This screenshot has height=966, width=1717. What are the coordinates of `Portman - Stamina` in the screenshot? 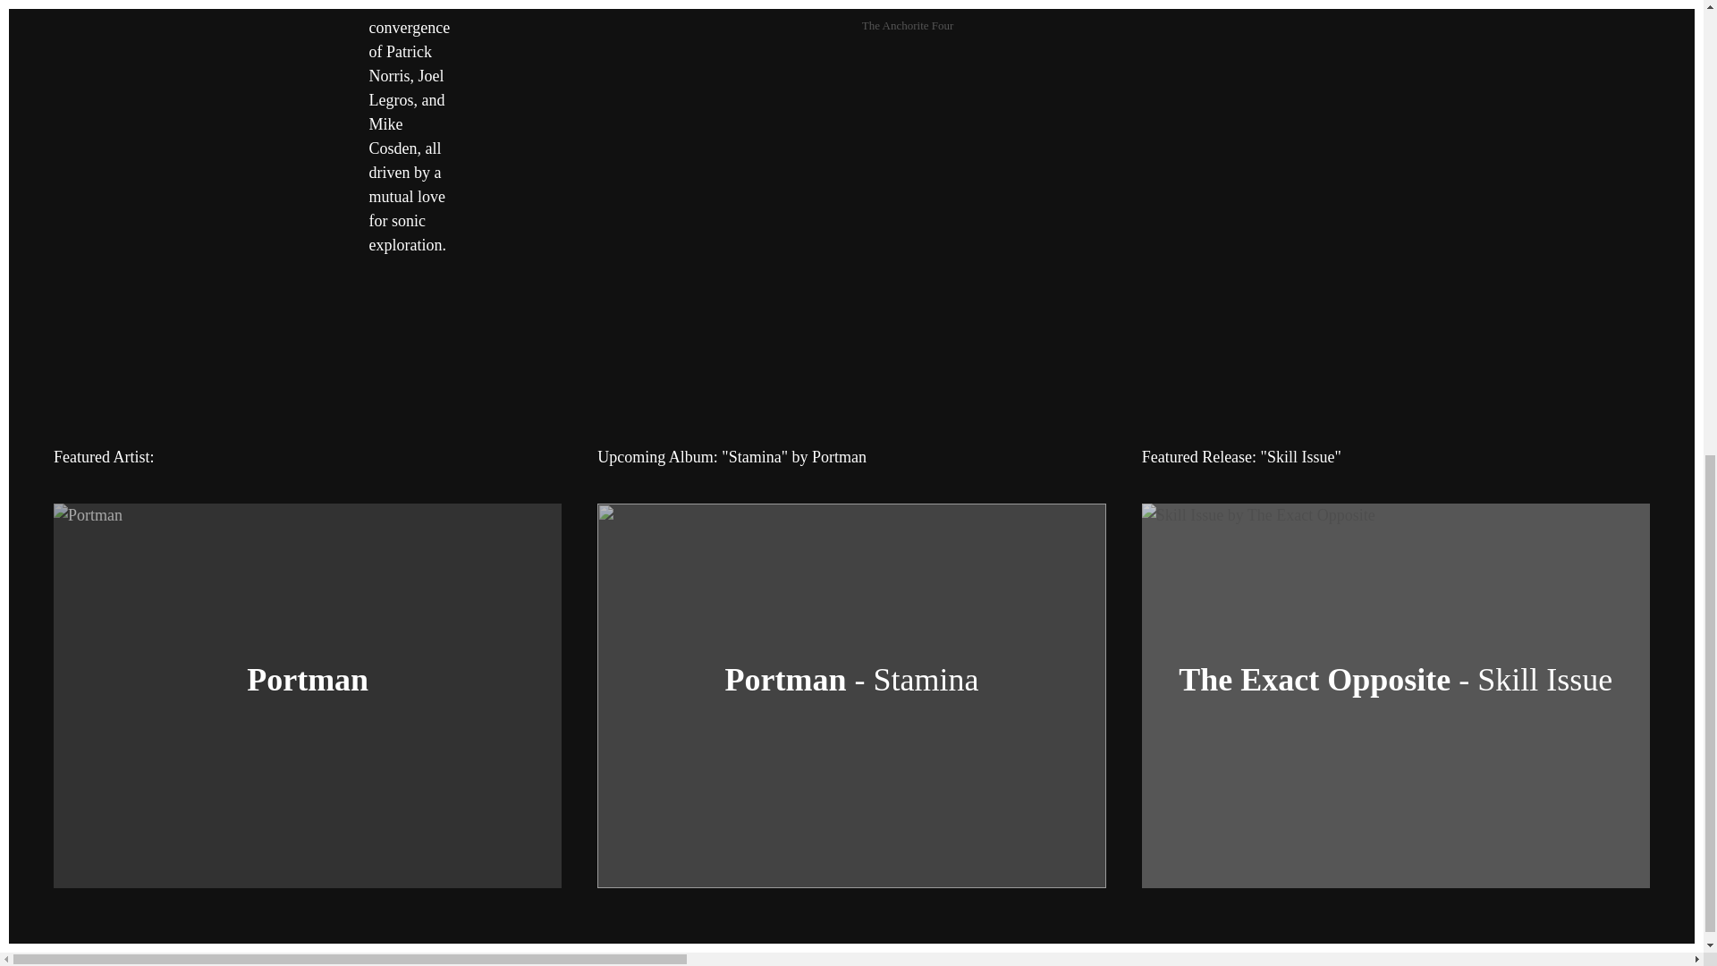 It's located at (851, 679).